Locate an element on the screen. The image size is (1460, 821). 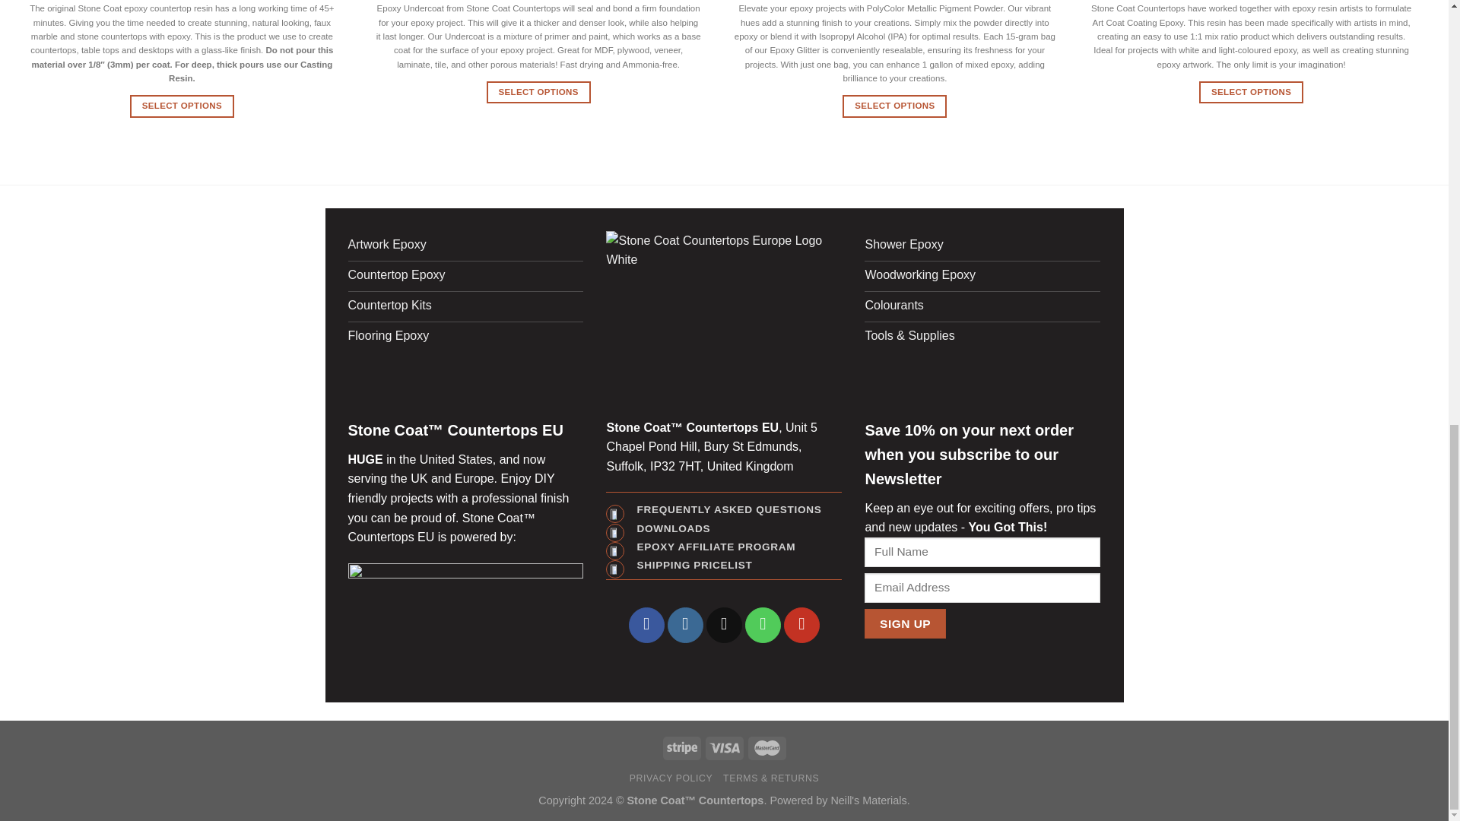
SELECT OPTIONS is located at coordinates (894, 106).